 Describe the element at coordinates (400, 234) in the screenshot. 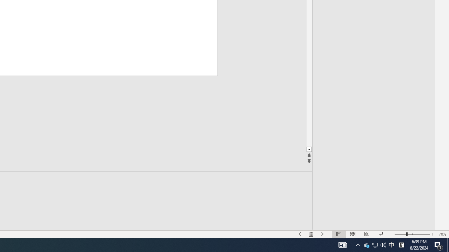

I see `Zoom Out` at that location.